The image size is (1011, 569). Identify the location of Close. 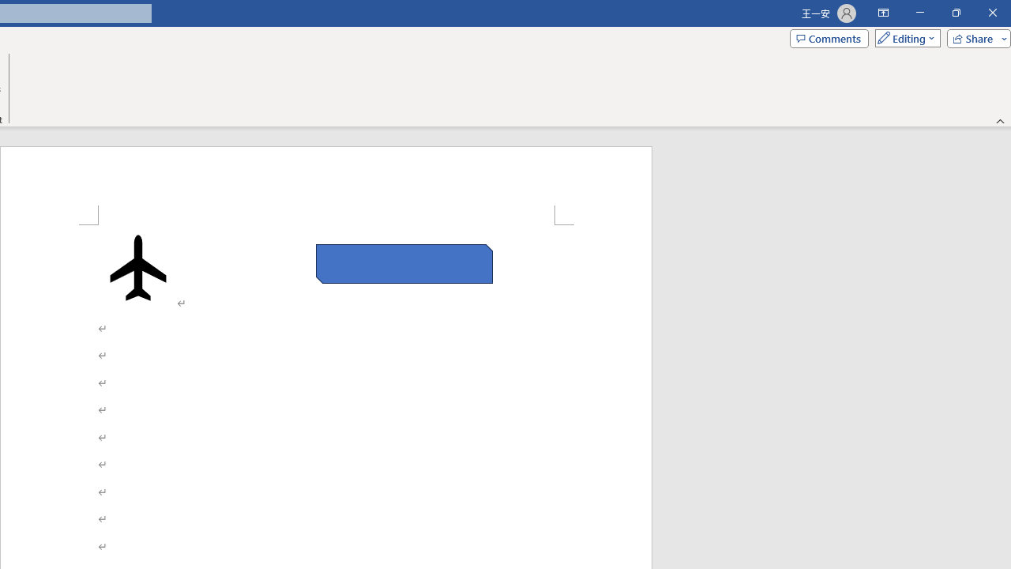
(992, 13).